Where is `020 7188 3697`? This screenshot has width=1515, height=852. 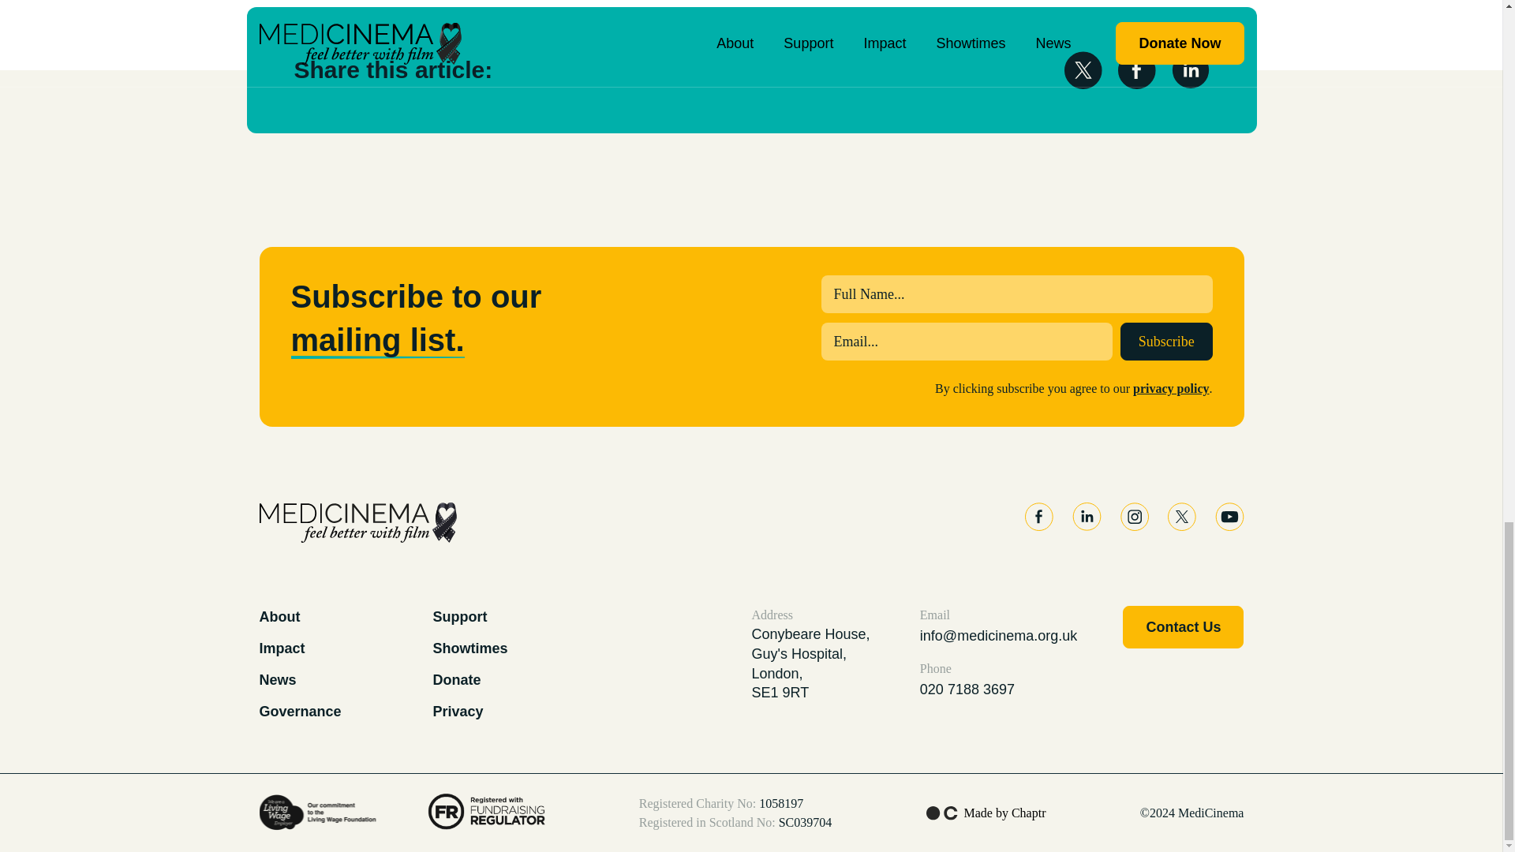
020 7188 3697 is located at coordinates (998, 689).